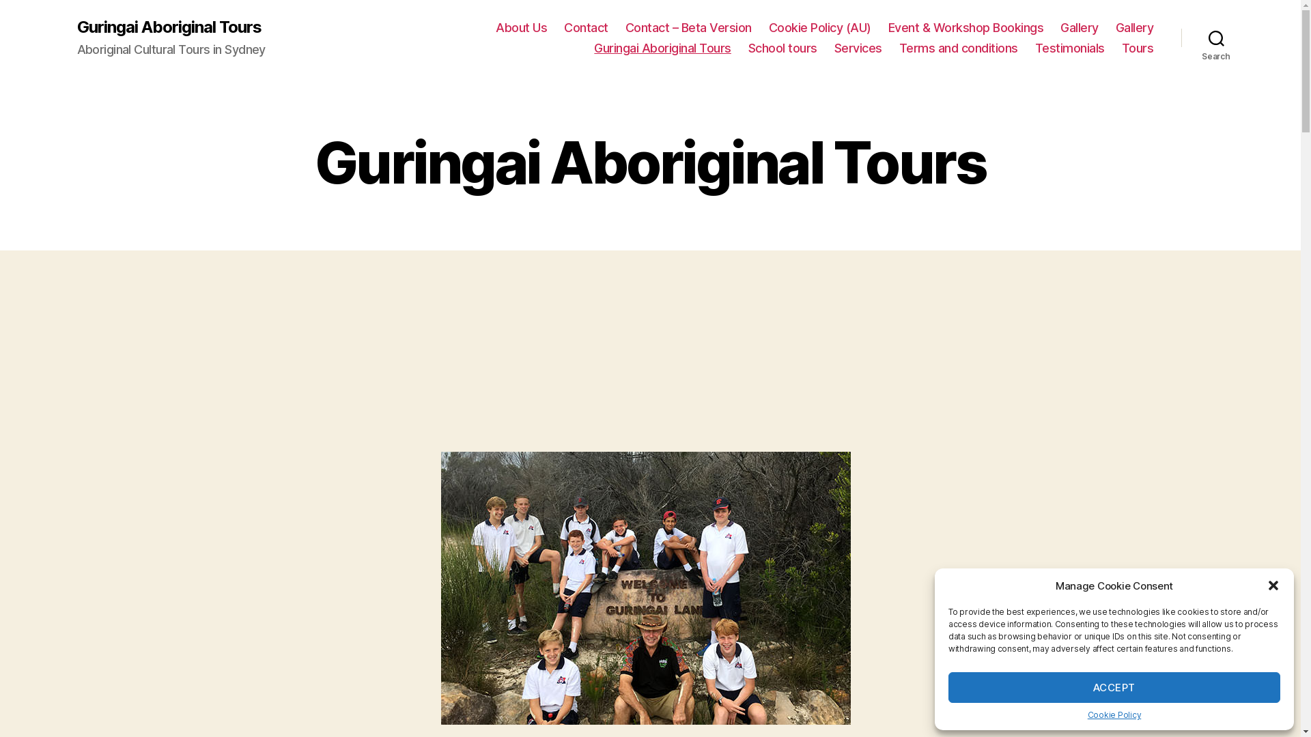 Image resolution: width=1311 pixels, height=737 pixels. What do you see at coordinates (1135, 28) in the screenshot?
I see `Gallery` at bounding box center [1135, 28].